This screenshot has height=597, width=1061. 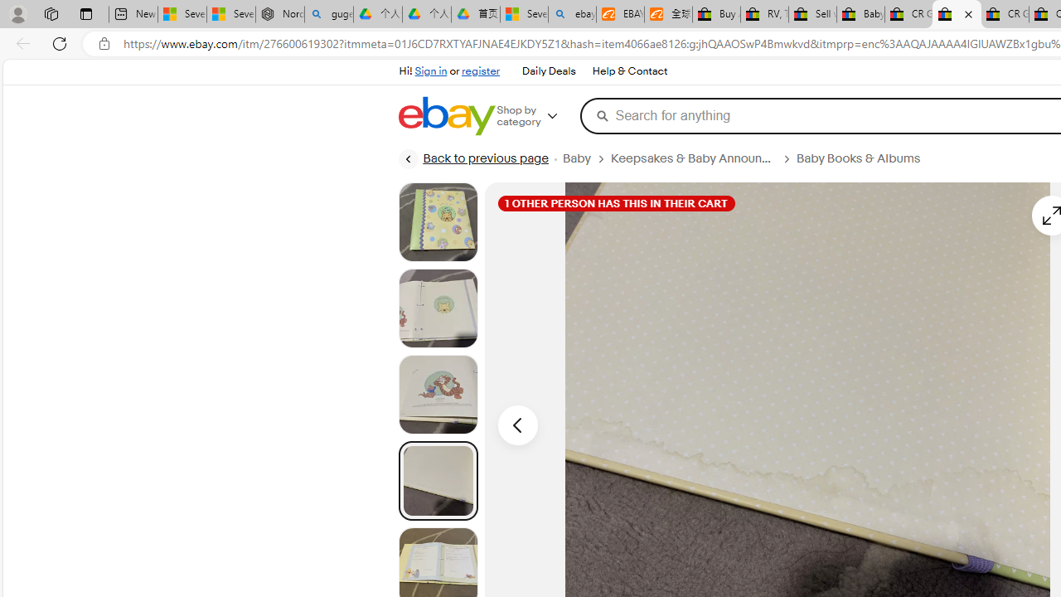 I want to click on Baby Keepsakes & Announcements for sale | eBay, so click(x=860, y=15).